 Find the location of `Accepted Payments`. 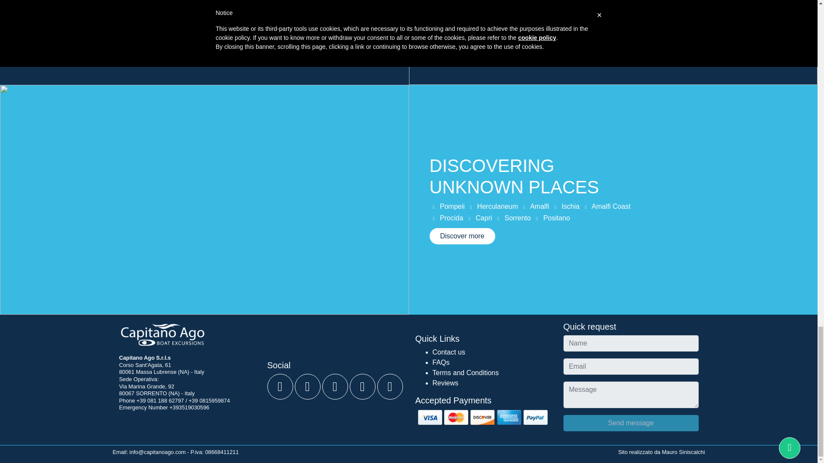

Accepted Payments is located at coordinates (482, 417).